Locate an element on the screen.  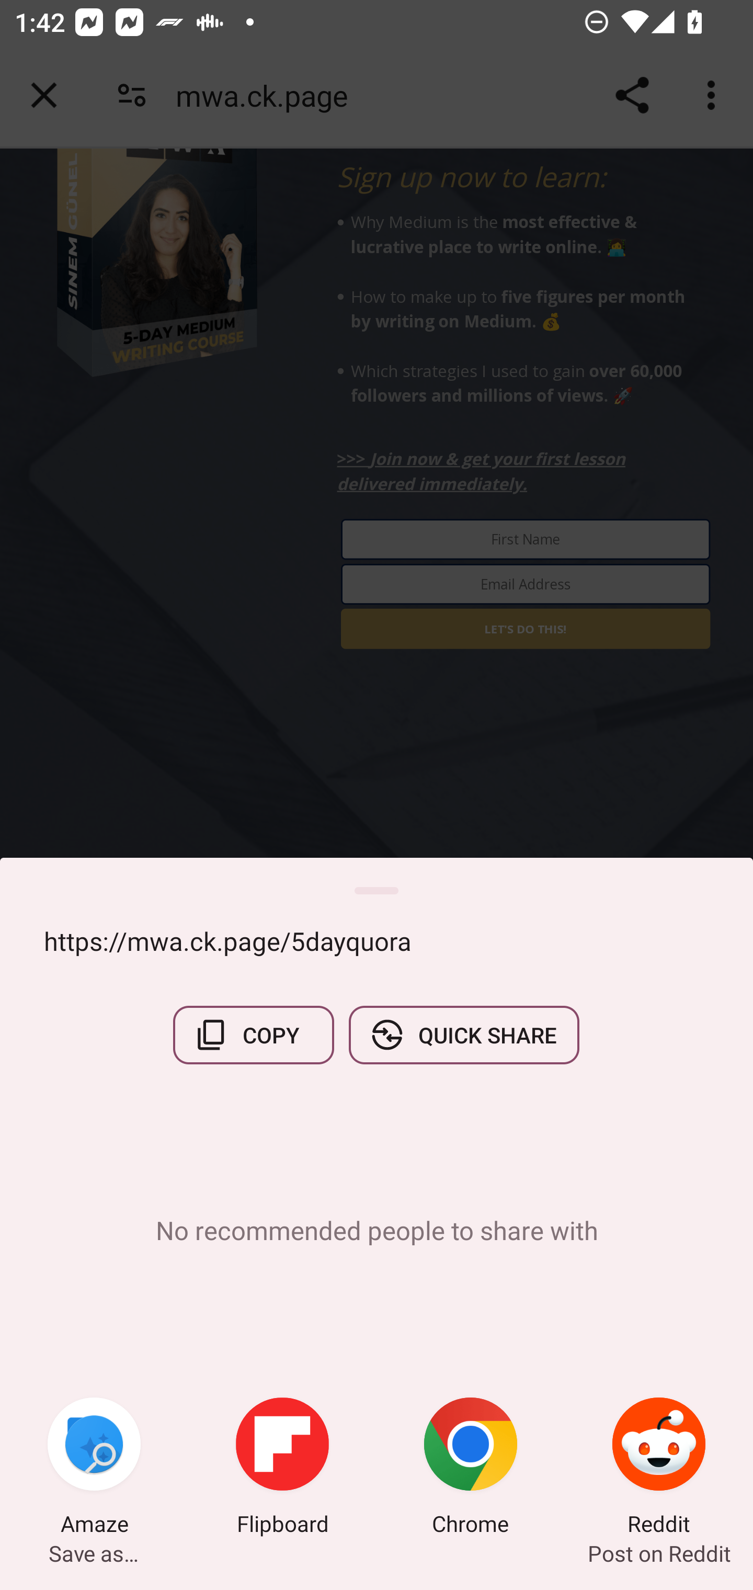
QUICK SHARE is located at coordinates (463, 1035).